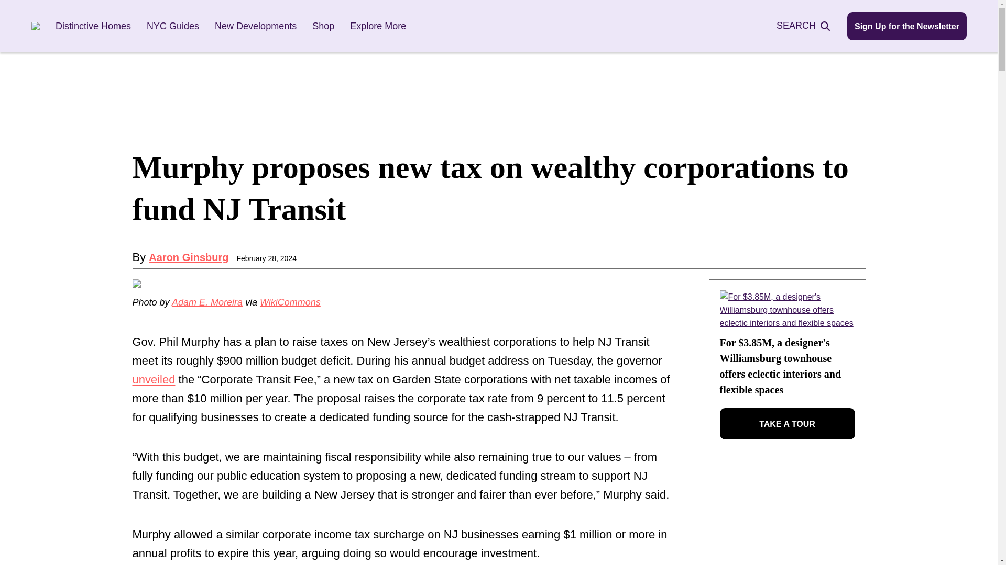 Image resolution: width=1006 pixels, height=565 pixels. I want to click on Adam E. Moreira, so click(207, 302).